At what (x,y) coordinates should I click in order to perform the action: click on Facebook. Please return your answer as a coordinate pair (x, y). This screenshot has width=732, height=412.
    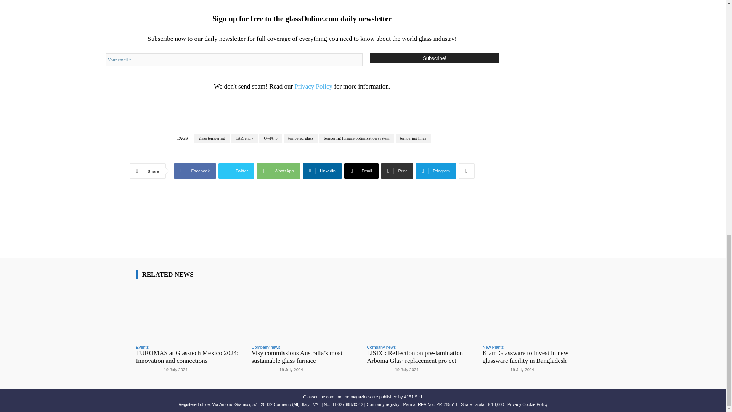
    Looking at the image, I should click on (195, 171).